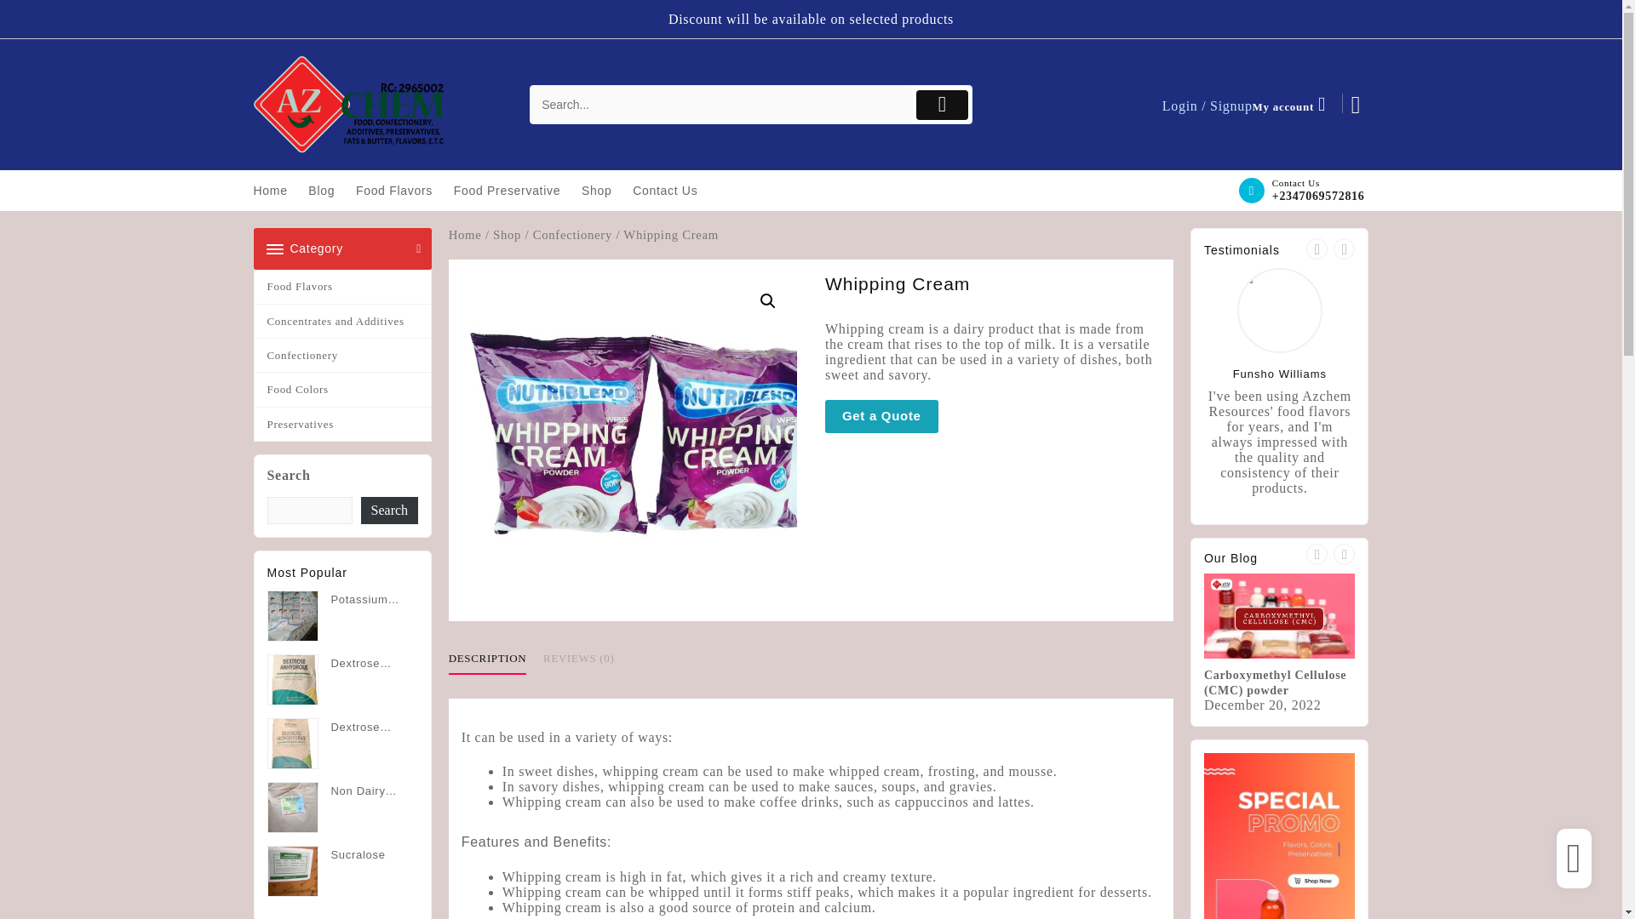 This screenshot has width=1635, height=919. I want to click on Blog, so click(330, 191).